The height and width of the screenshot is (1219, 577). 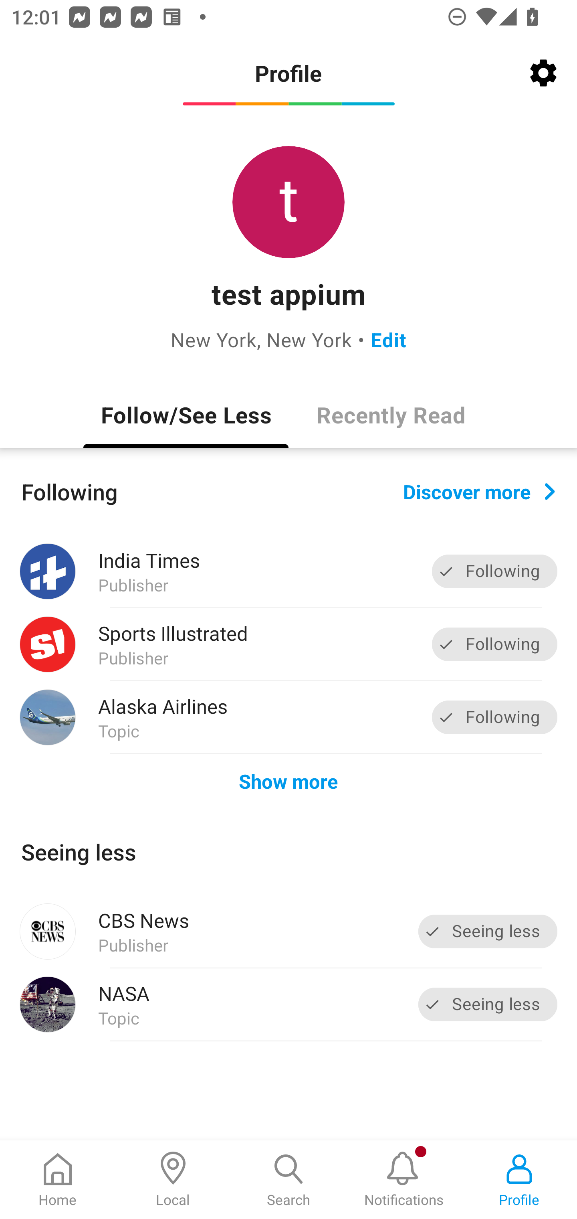 I want to click on Search, so click(x=288, y=1180).